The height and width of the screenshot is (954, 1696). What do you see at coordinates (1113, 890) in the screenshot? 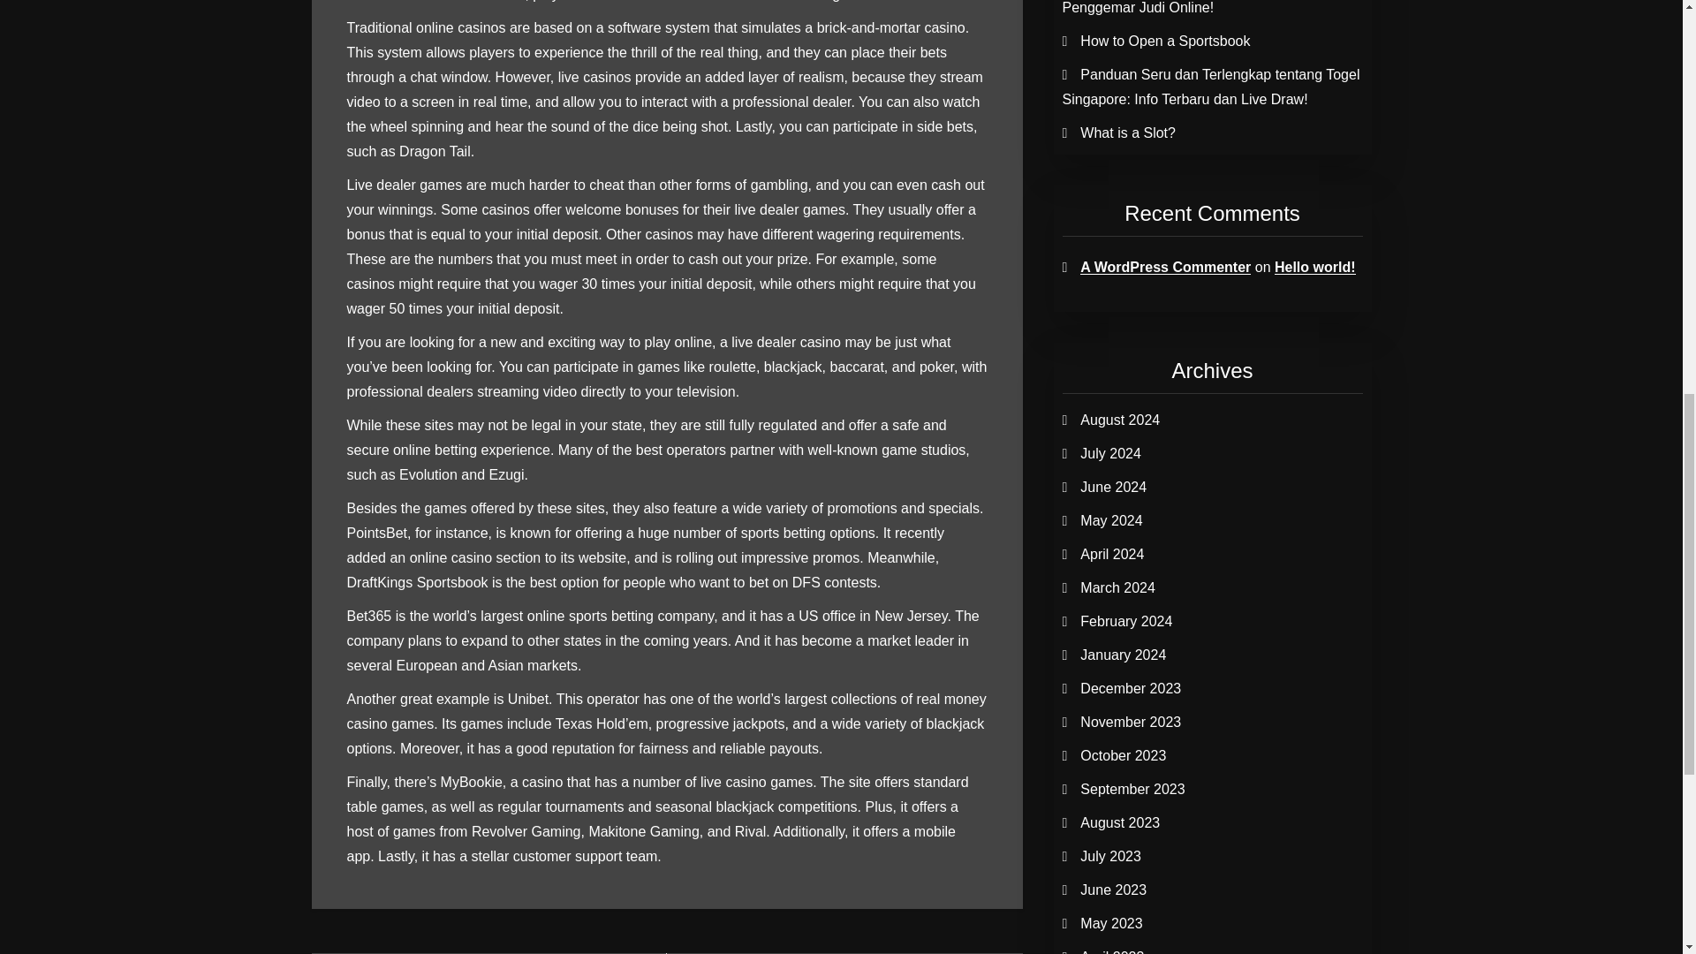
I see `June 2023` at bounding box center [1113, 890].